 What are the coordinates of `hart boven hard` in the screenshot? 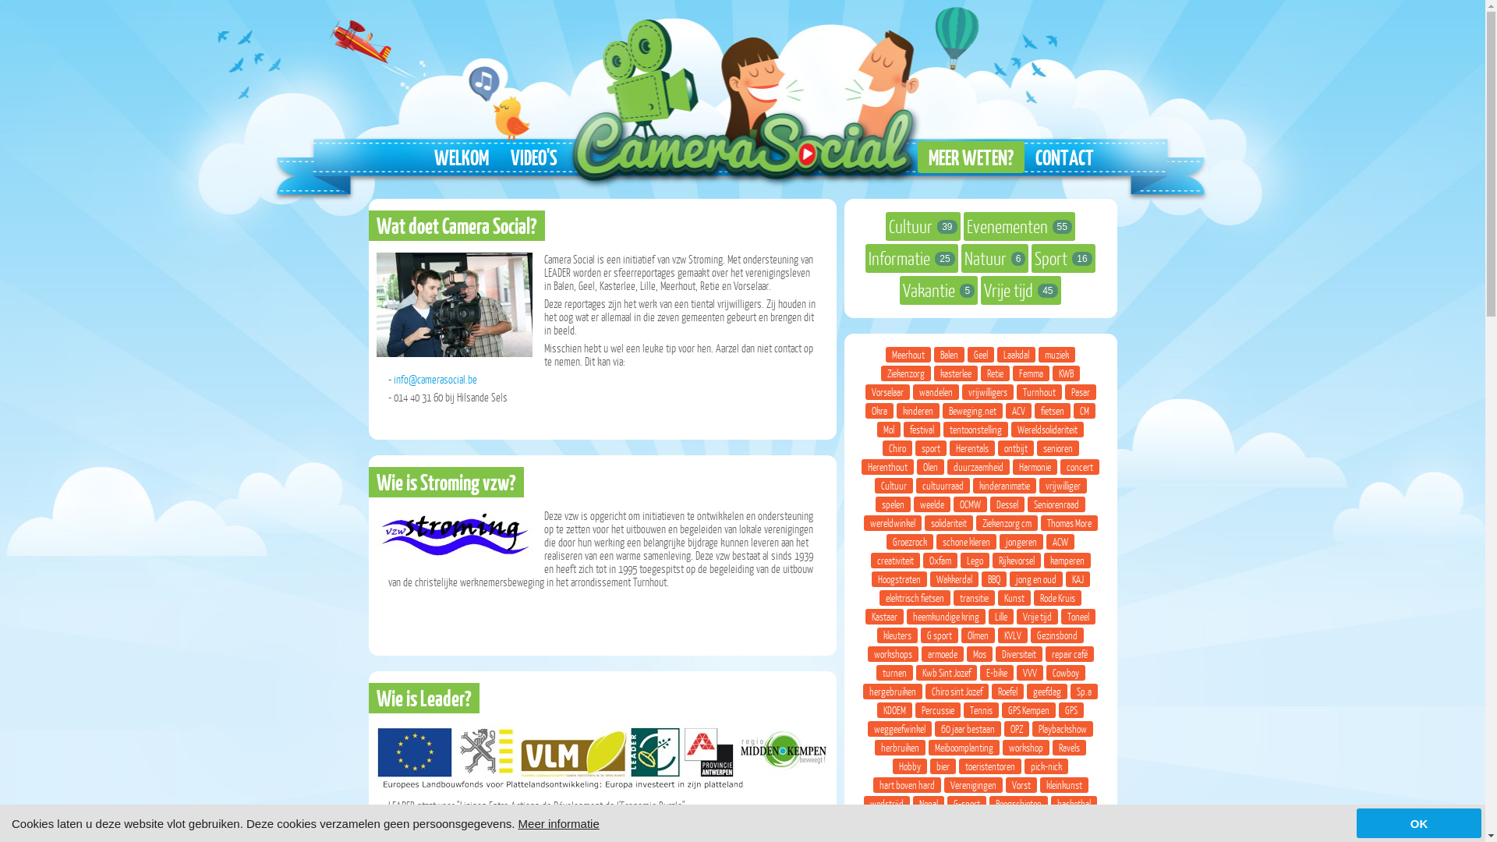 It's located at (908, 785).